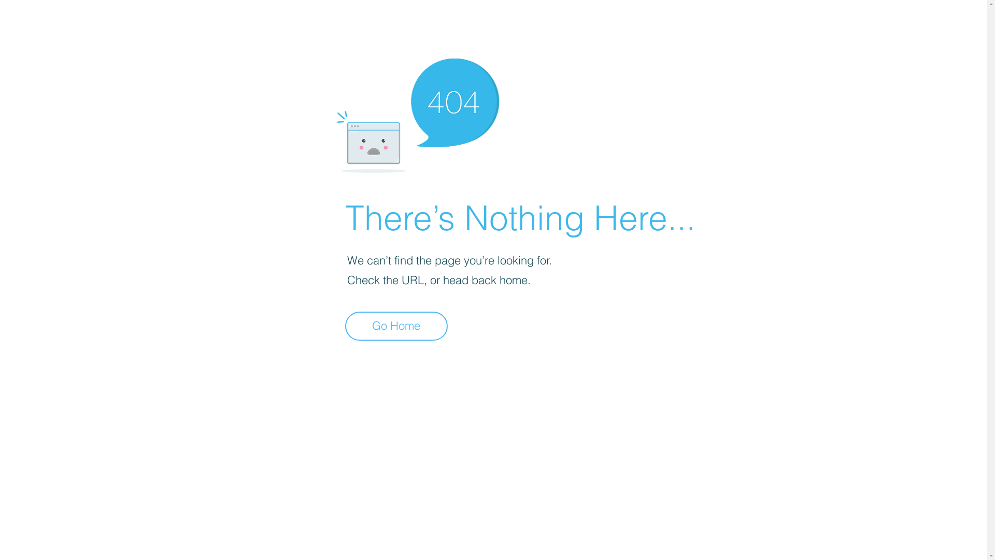  I want to click on Go Home, so click(396, 326).